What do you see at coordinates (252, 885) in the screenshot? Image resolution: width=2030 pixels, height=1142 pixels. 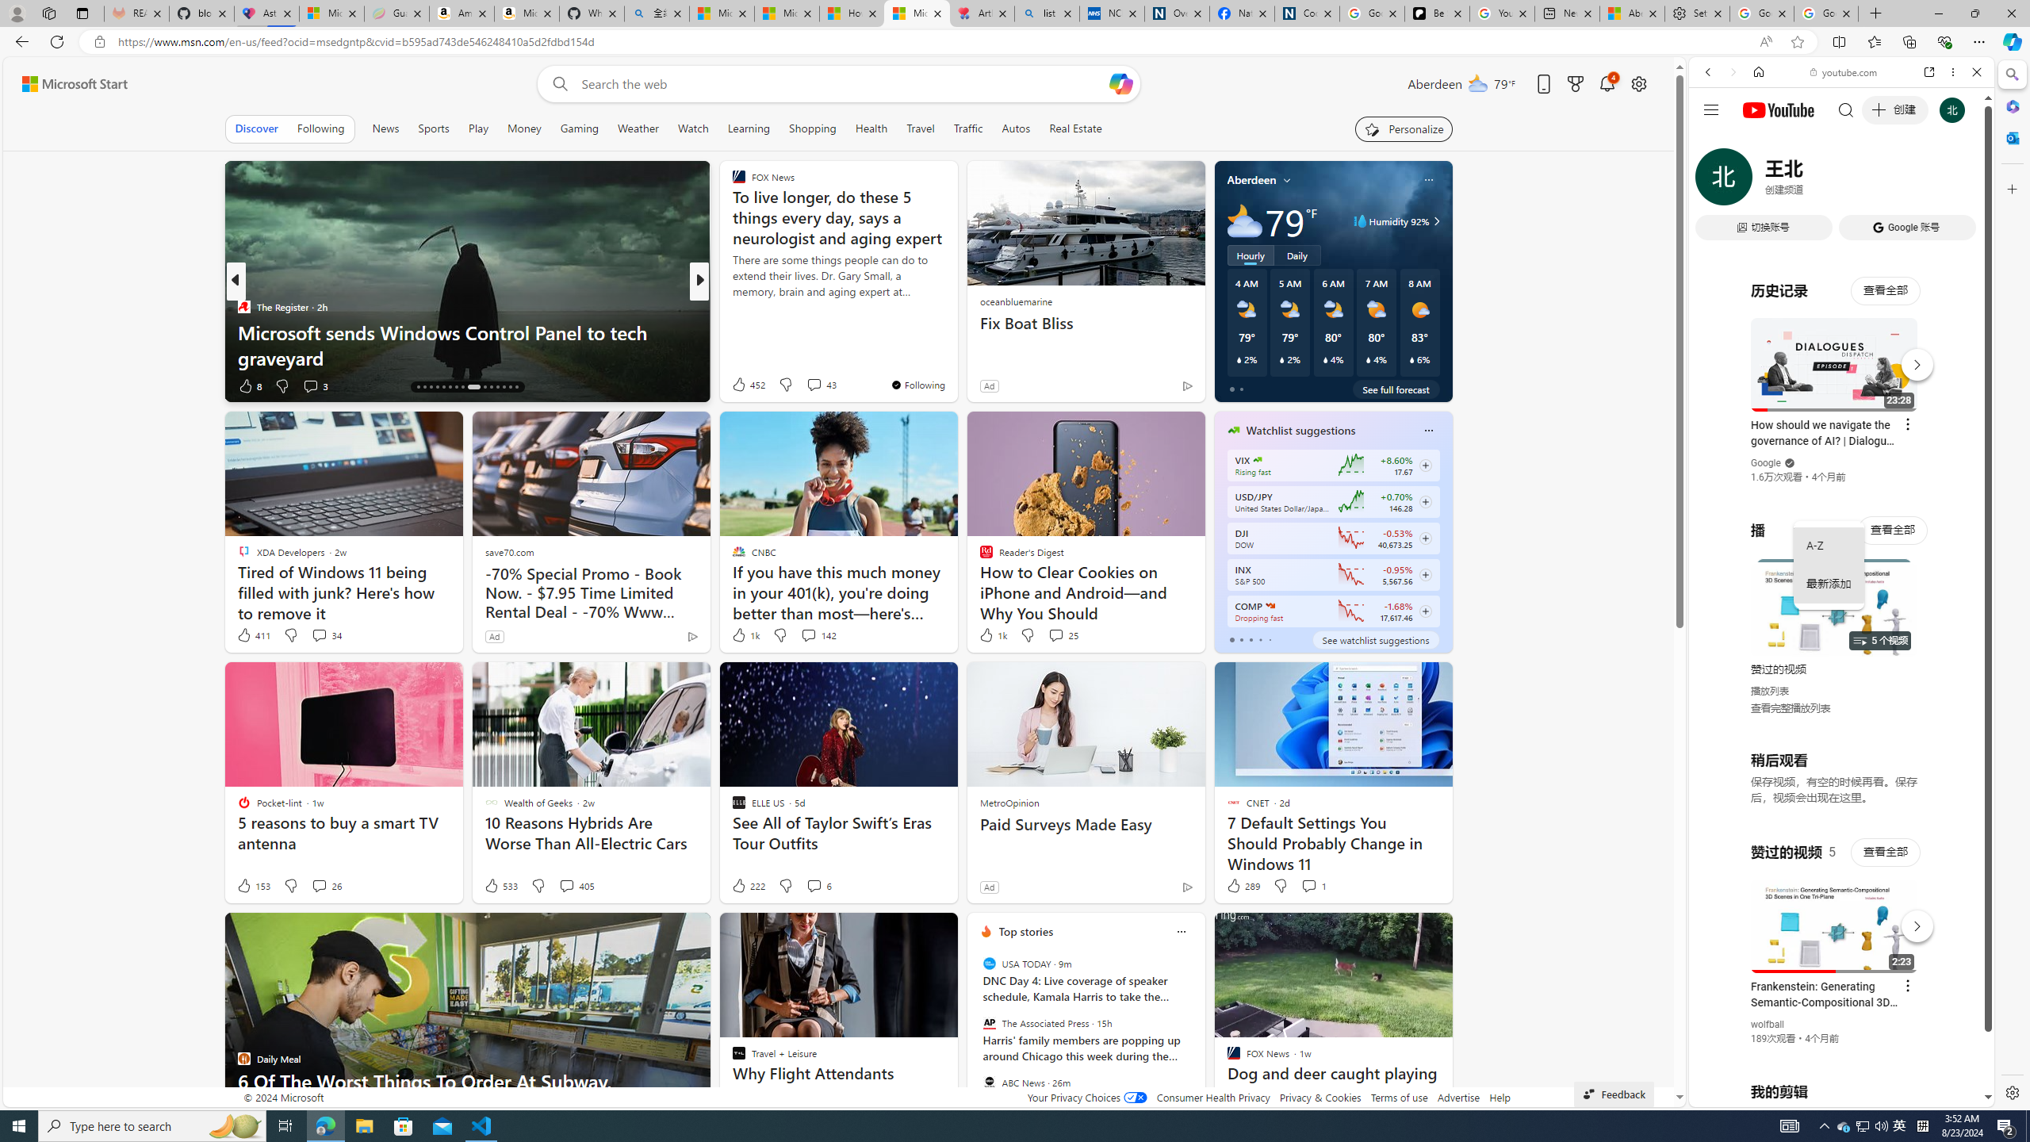 I see `153 Like` at bounding box center [252, 885].